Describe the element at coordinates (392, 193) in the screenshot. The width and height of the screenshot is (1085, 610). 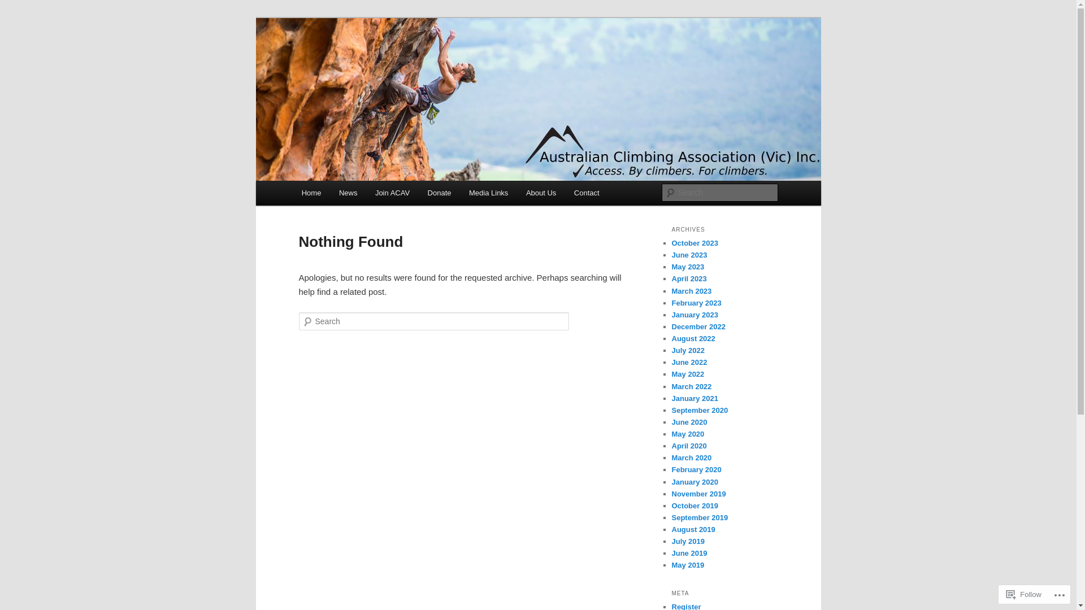
I see `Join ACAV` at that location.